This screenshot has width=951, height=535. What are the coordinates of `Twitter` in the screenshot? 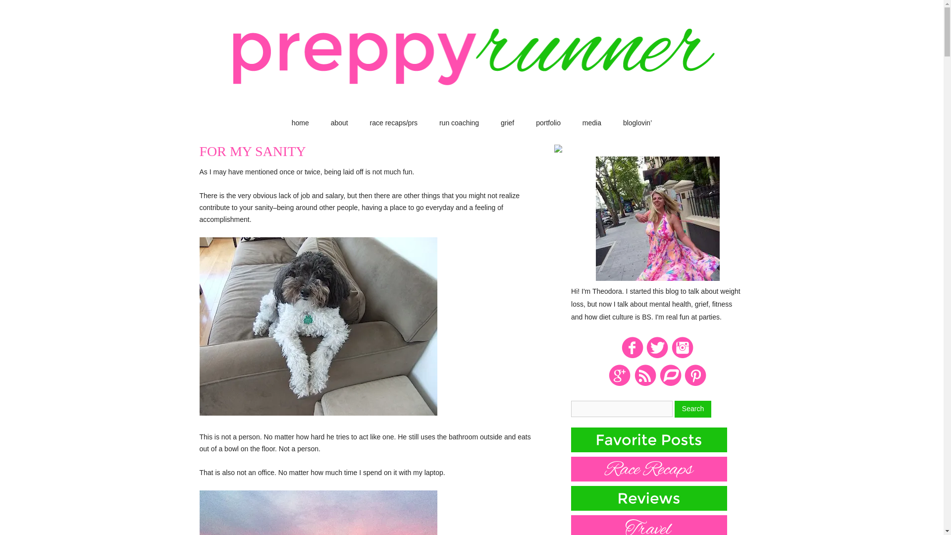 It's located at (657, 356).